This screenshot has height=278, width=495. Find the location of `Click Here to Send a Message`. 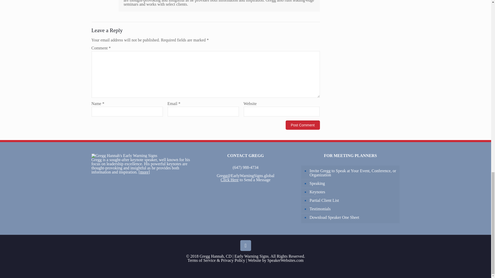

Click Here to Send a Message is located at coordinates (245, 180).